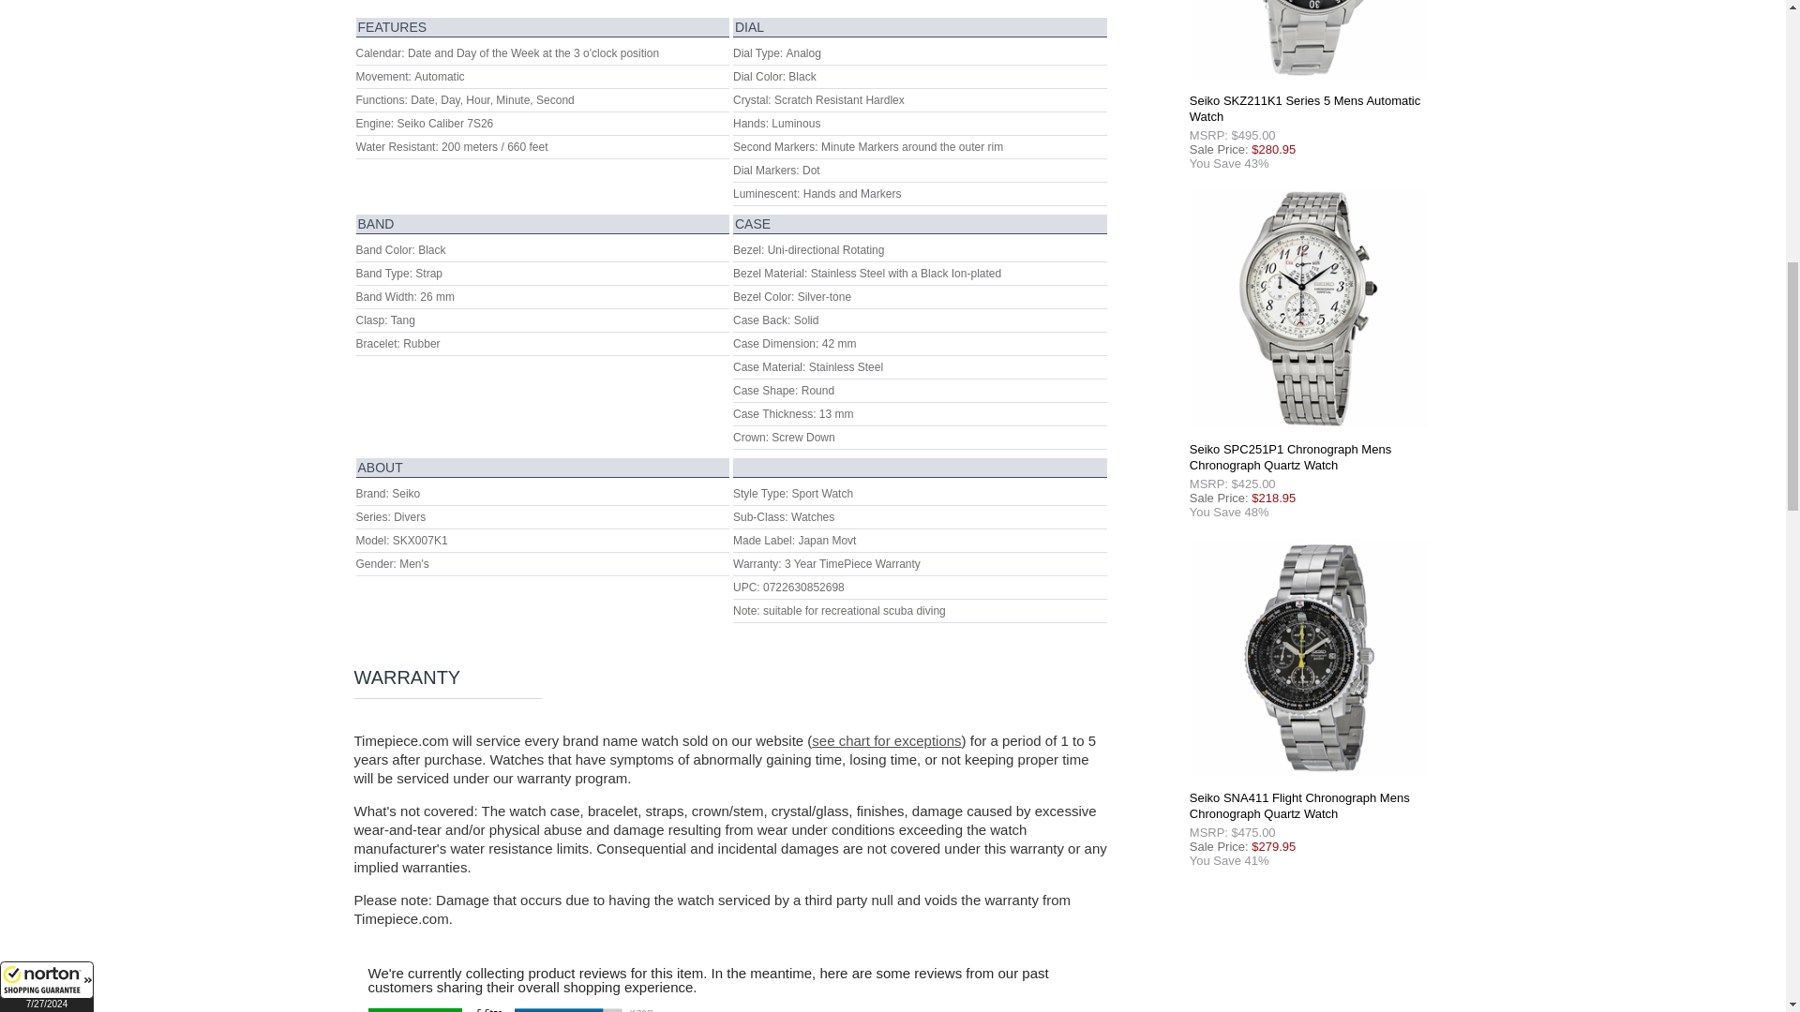 The width and height of the screenshot is (1800, 1012). Describe the element at coordinates (1309, 307) in the screenshot. I see `Seiko SPC251P1 Chronograph Mens Chronograph Quartz Watch` at that location.